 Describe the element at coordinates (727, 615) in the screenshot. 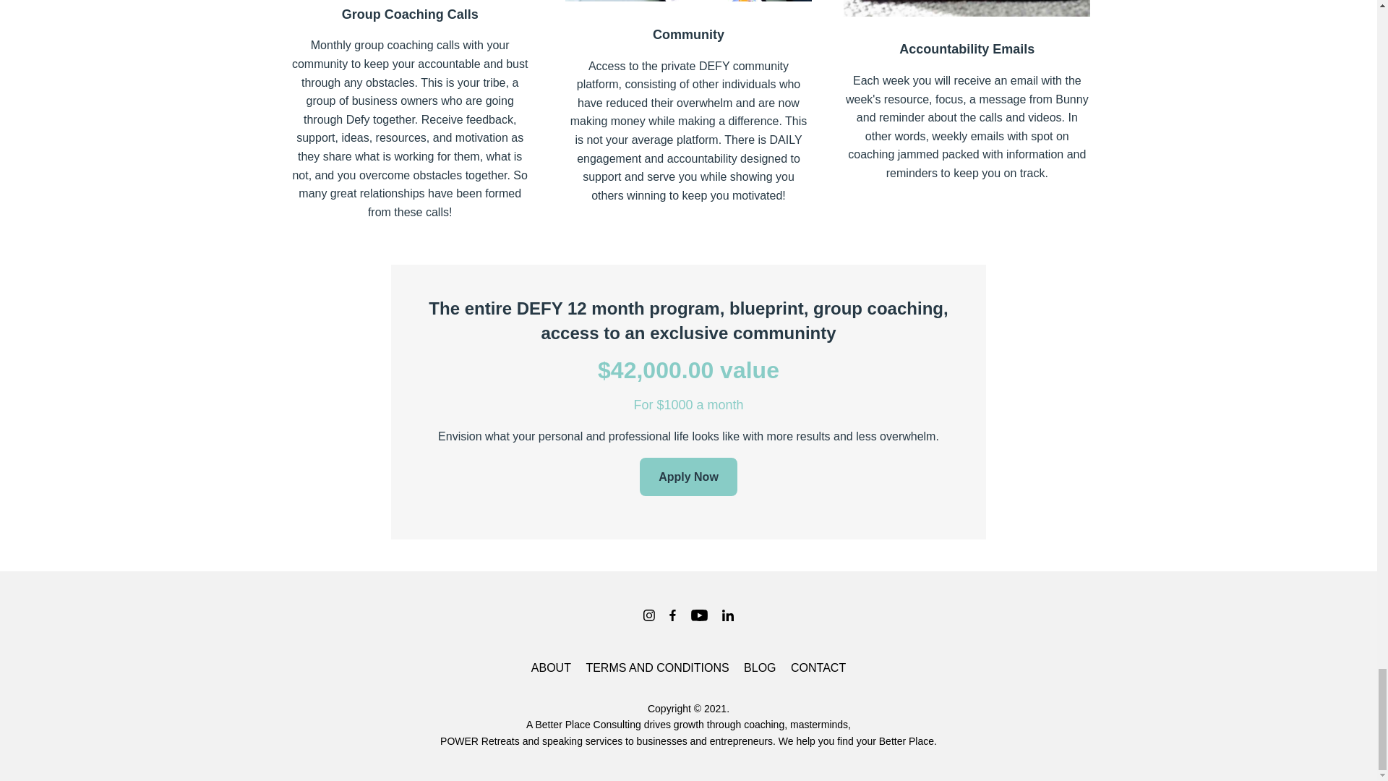

I see `Linkedin` at that location.